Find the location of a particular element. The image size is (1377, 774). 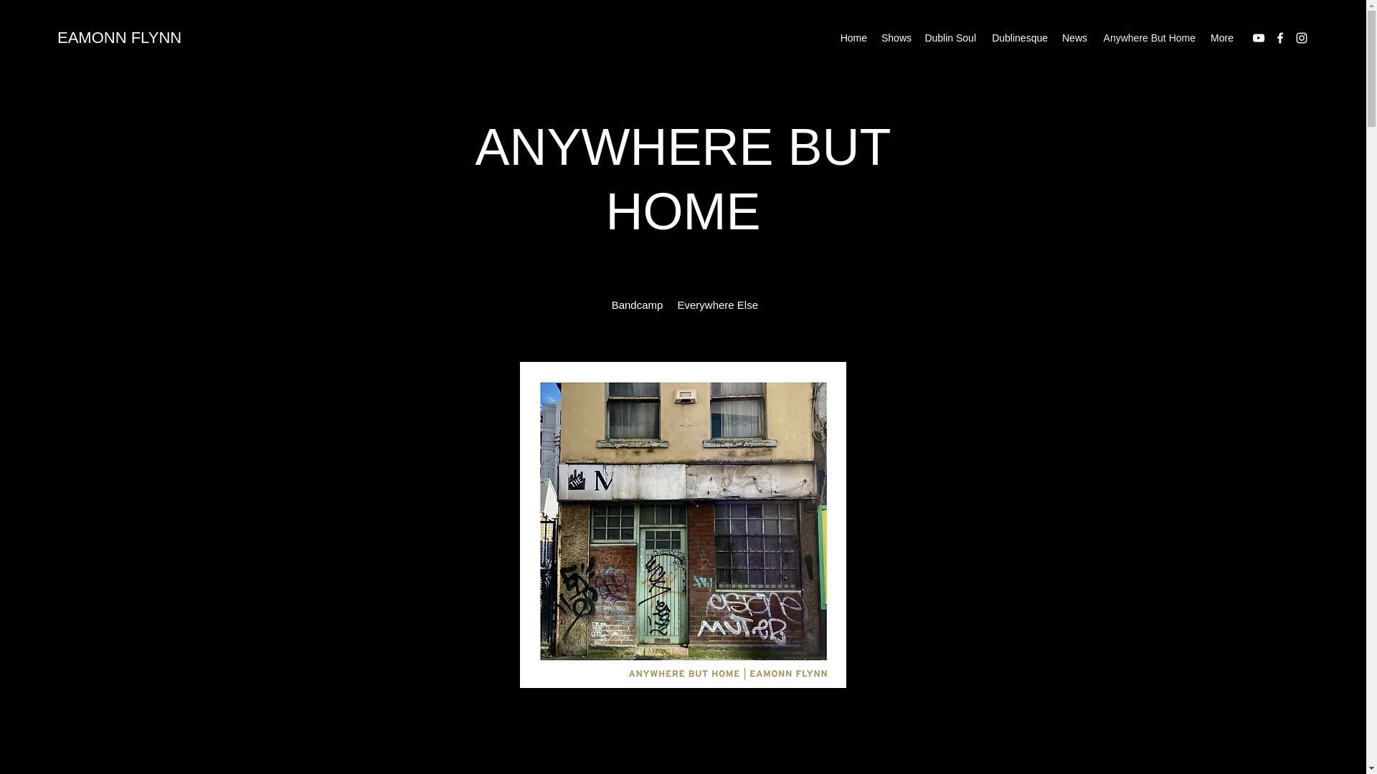

News is located at coordinates (1074, 37).